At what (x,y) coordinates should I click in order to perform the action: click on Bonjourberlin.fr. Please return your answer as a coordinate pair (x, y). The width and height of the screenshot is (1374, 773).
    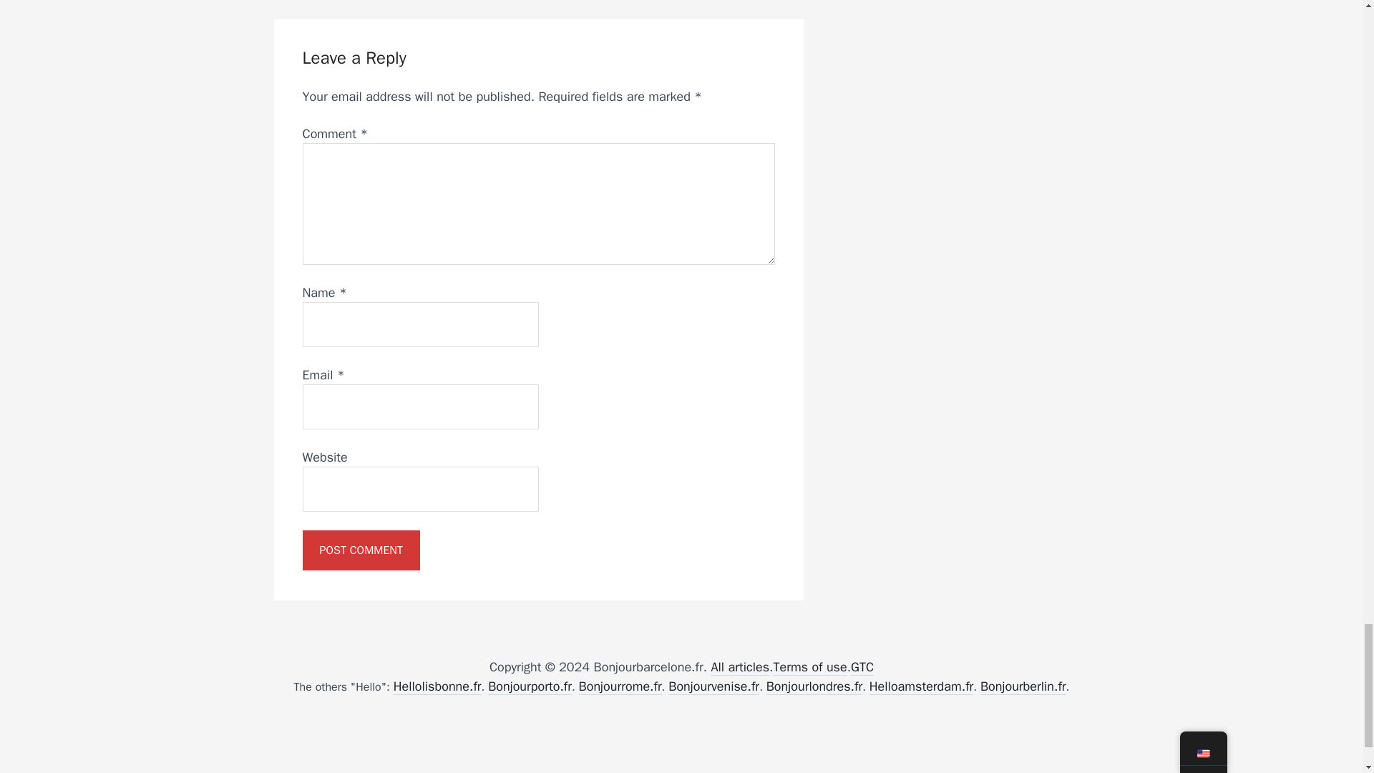
    Looking at the image, I should click on (1023, 686).